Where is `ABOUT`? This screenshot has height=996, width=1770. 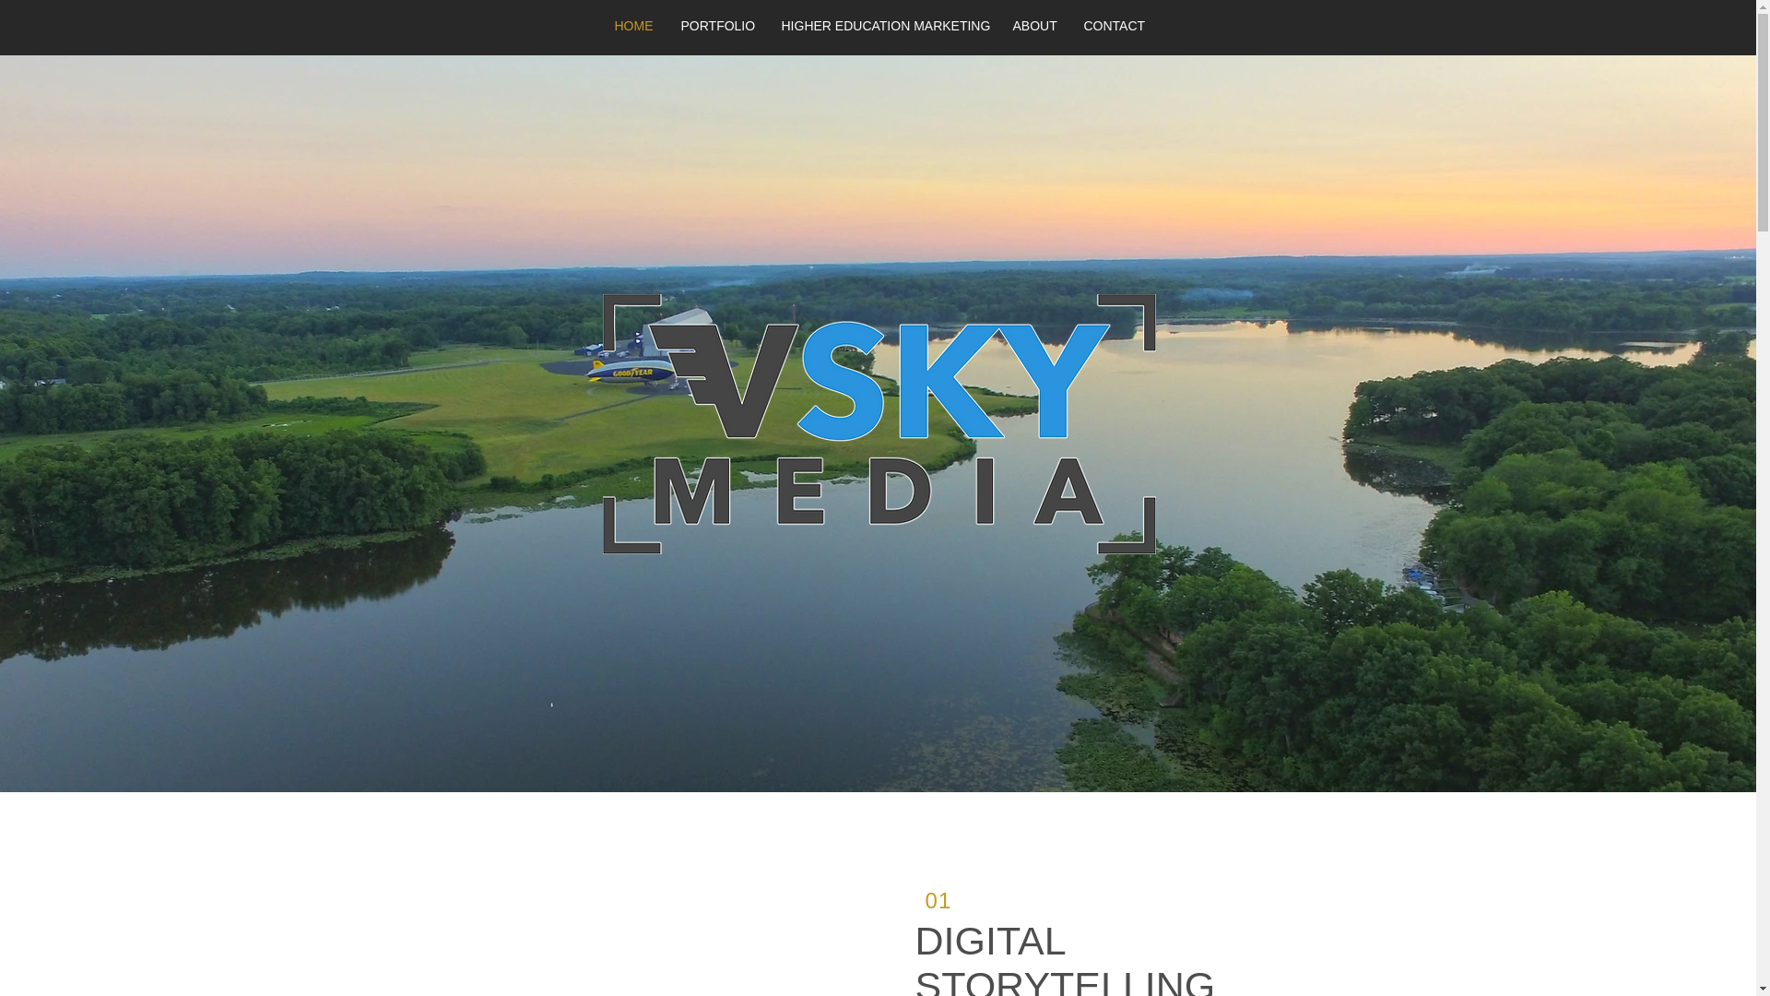
ABOUT is located at coordinates (1034, 26).